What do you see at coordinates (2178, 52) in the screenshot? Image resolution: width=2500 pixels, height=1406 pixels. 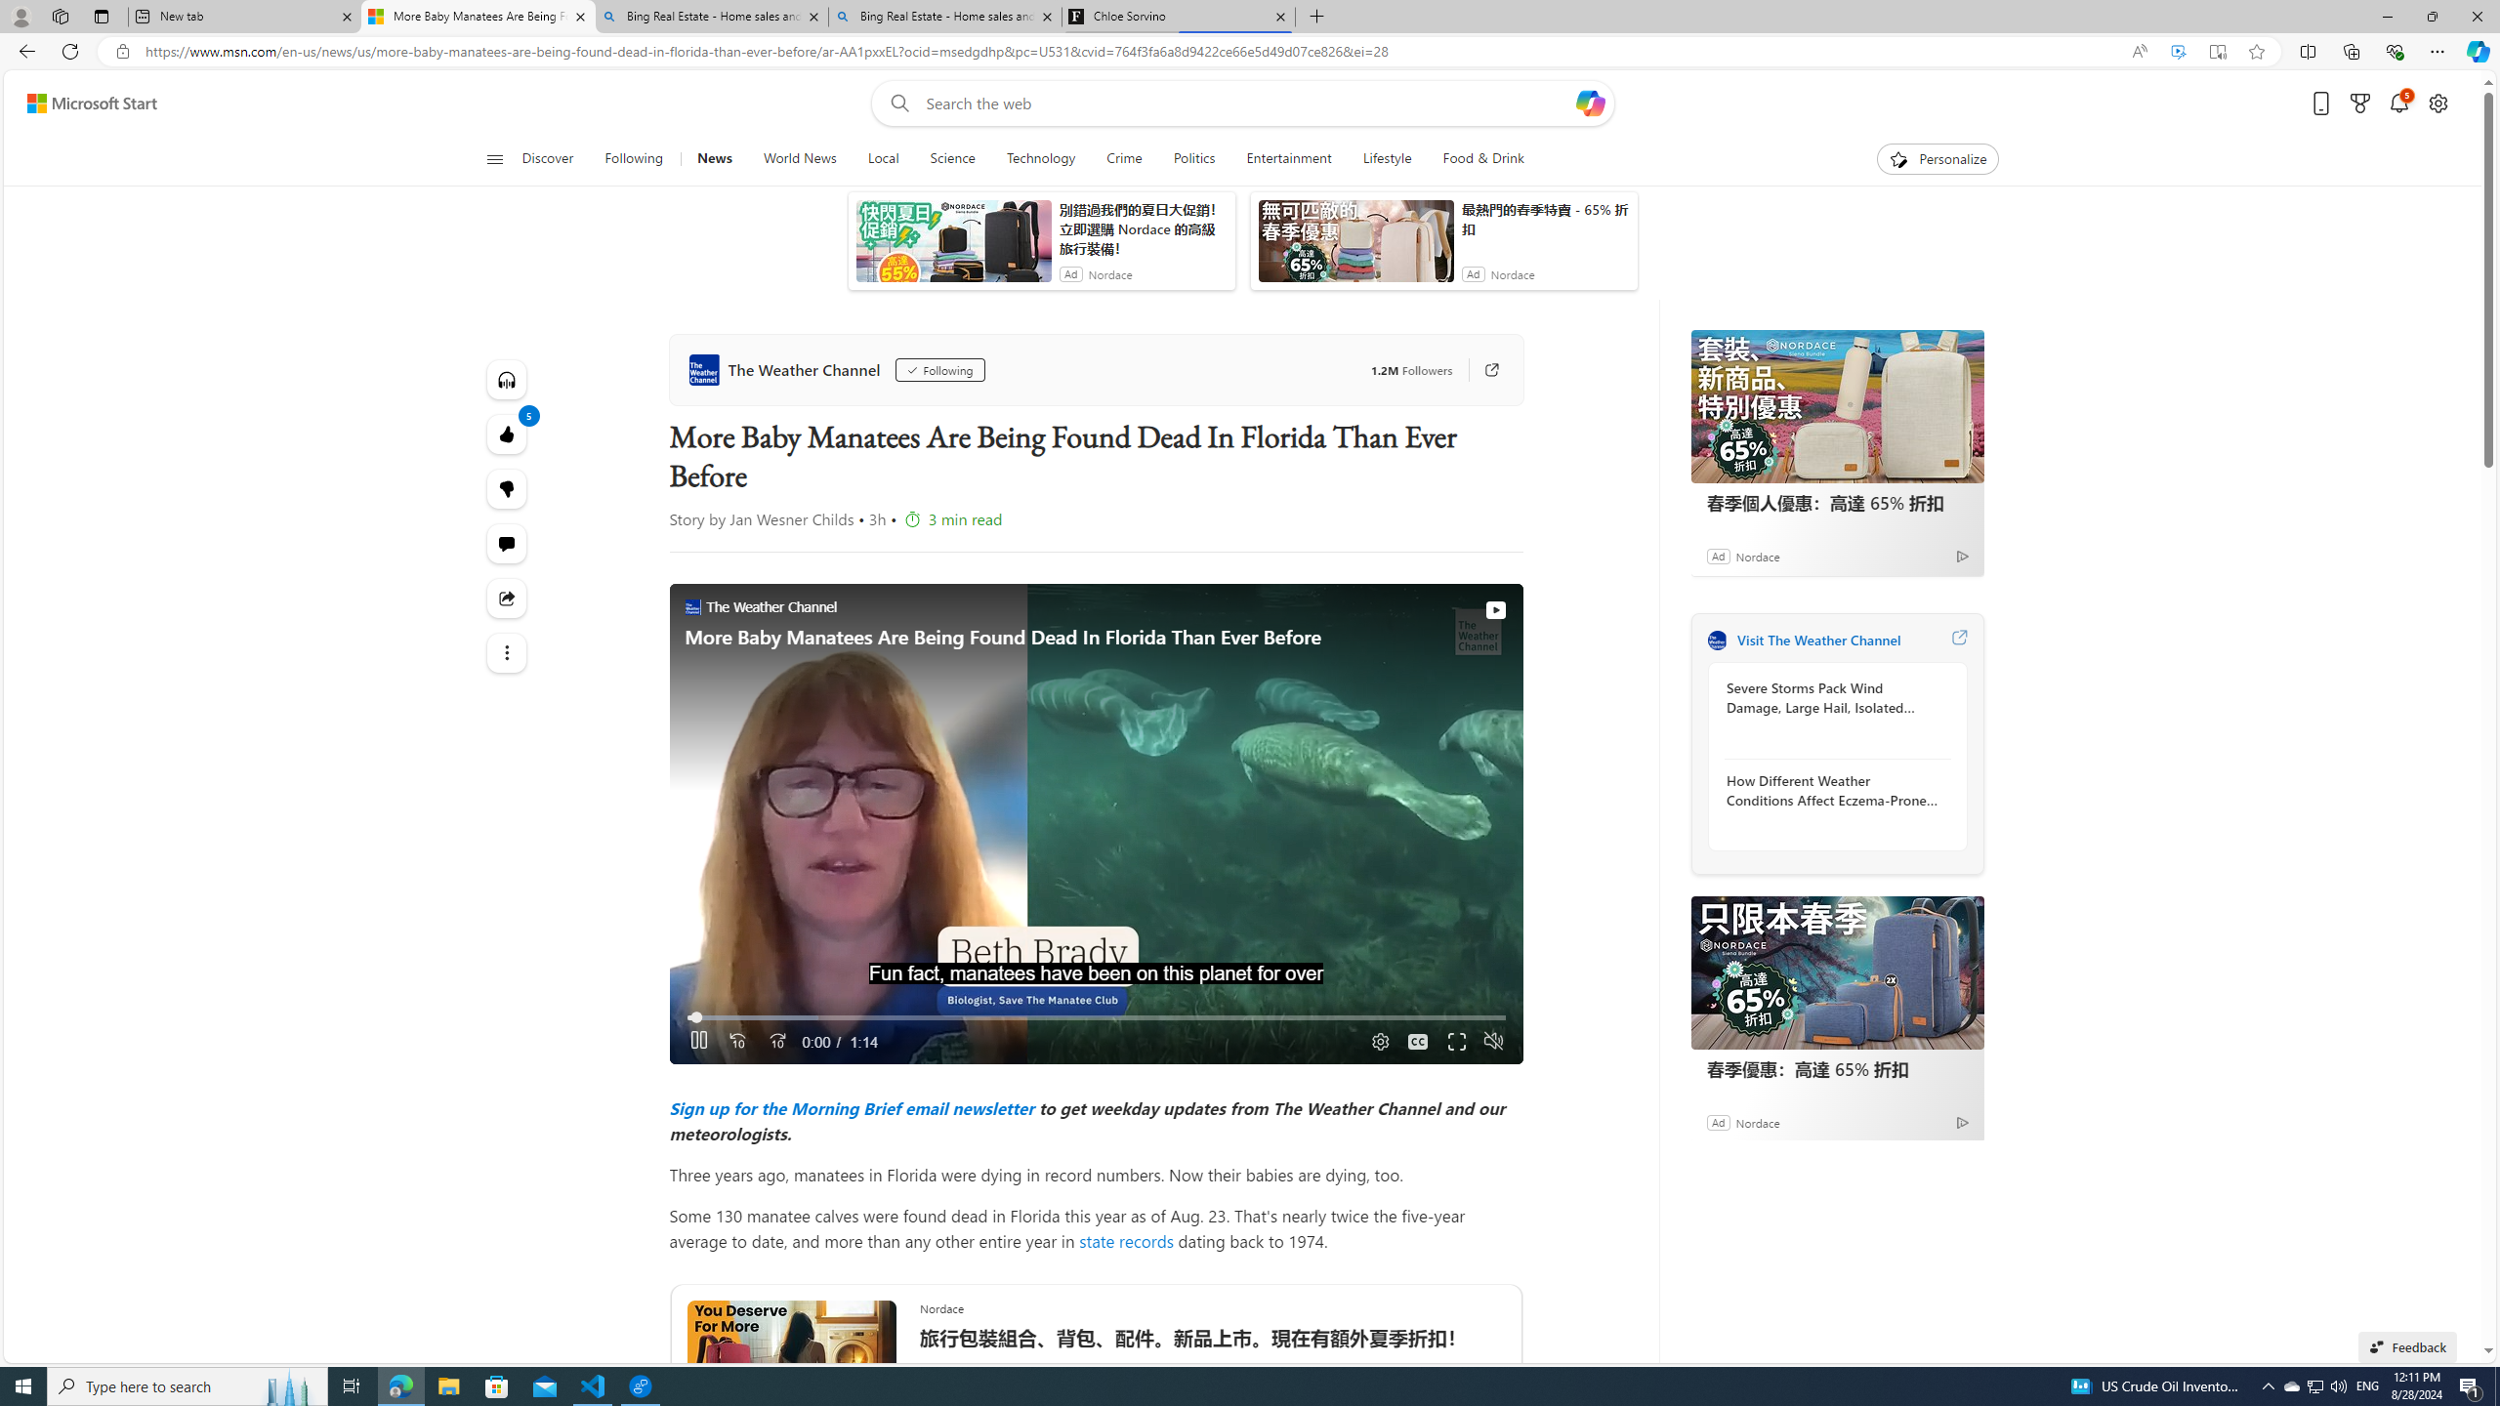 I see `Enhance video` at bounding box center [2178, 52].